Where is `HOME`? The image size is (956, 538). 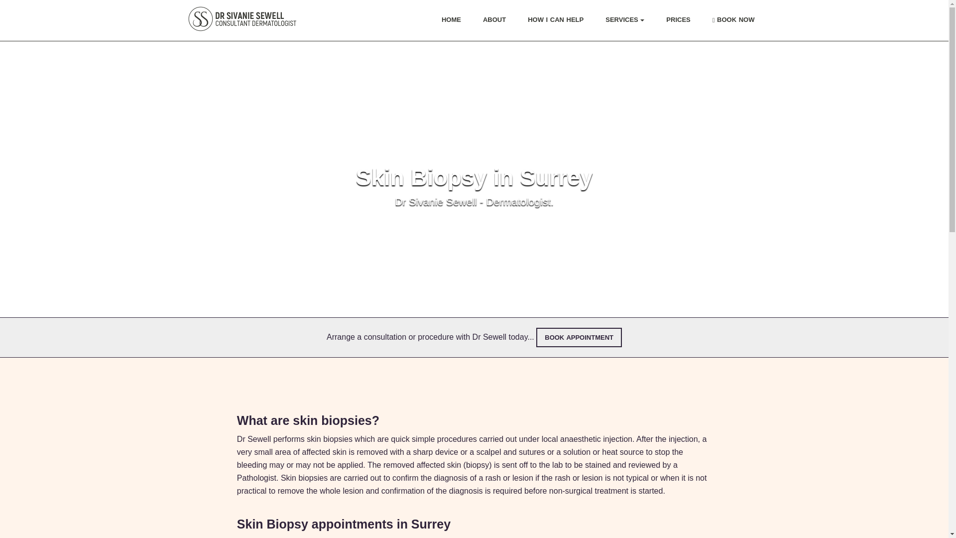
HOME is located at coordinates (451, 20).